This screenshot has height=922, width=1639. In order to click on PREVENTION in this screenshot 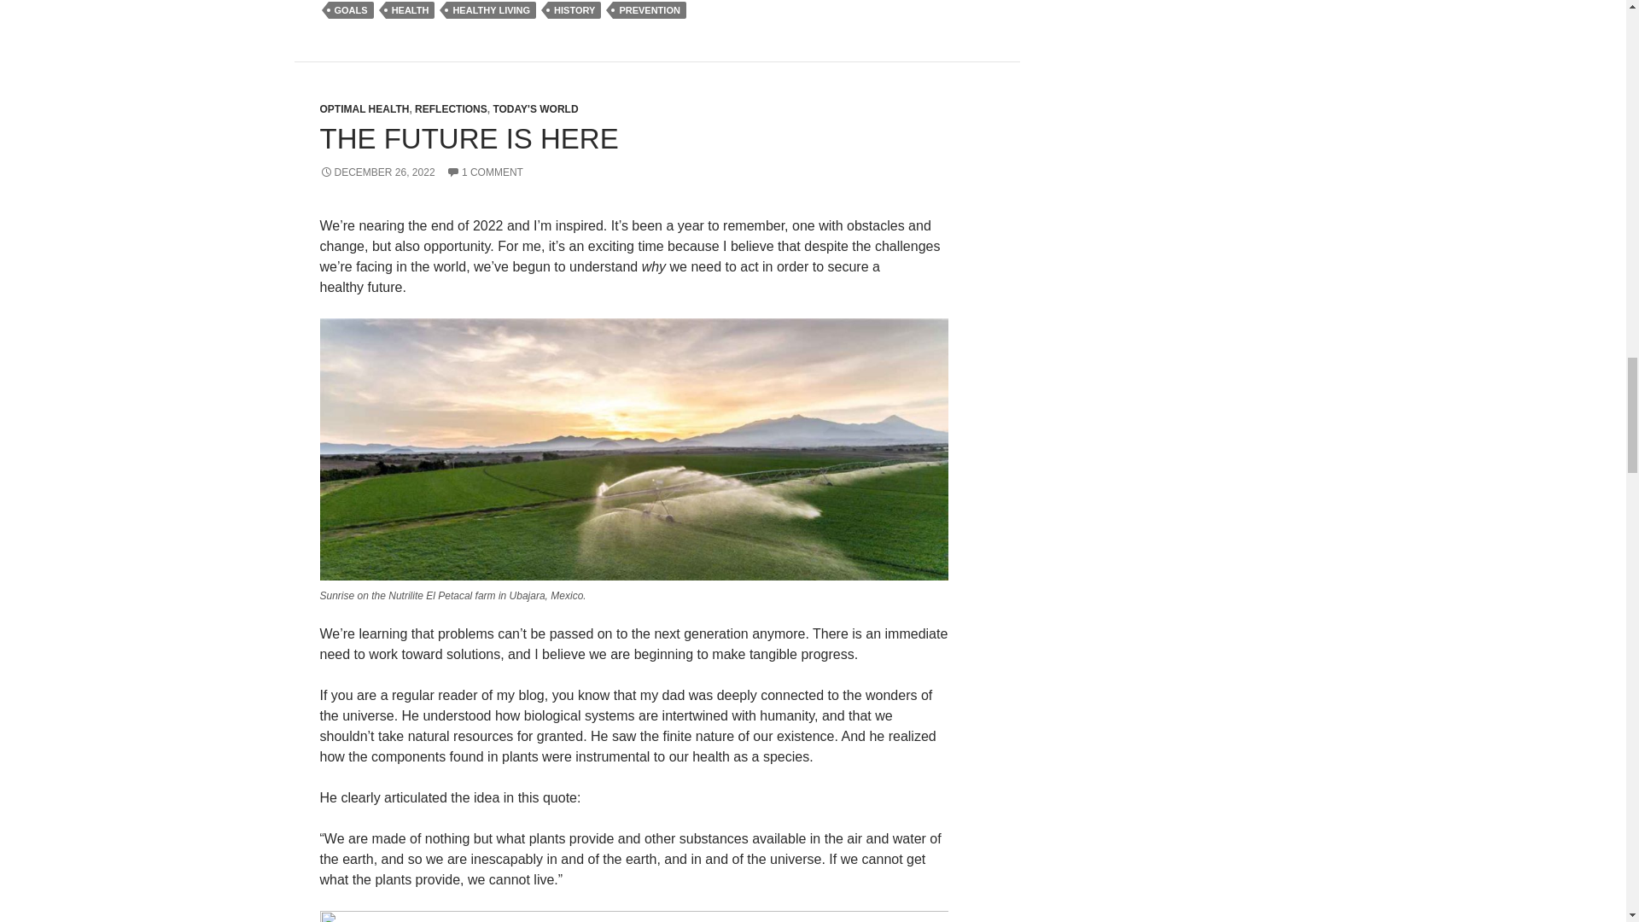, I will do `click(650, 10)`.